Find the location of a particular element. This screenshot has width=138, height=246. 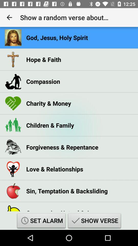

open the app next to the show a random app is located at coordinates (9, 17).